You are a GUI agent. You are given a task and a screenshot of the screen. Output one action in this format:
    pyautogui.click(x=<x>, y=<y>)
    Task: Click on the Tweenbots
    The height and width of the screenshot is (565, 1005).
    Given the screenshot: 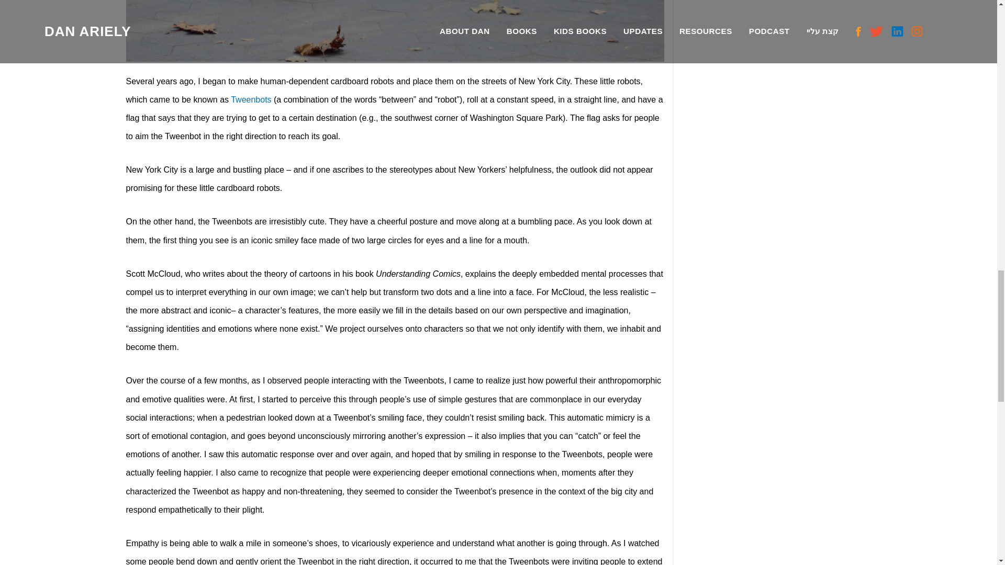 What is the action you would take?
    pyautogui.click(x=251, y=99)
    